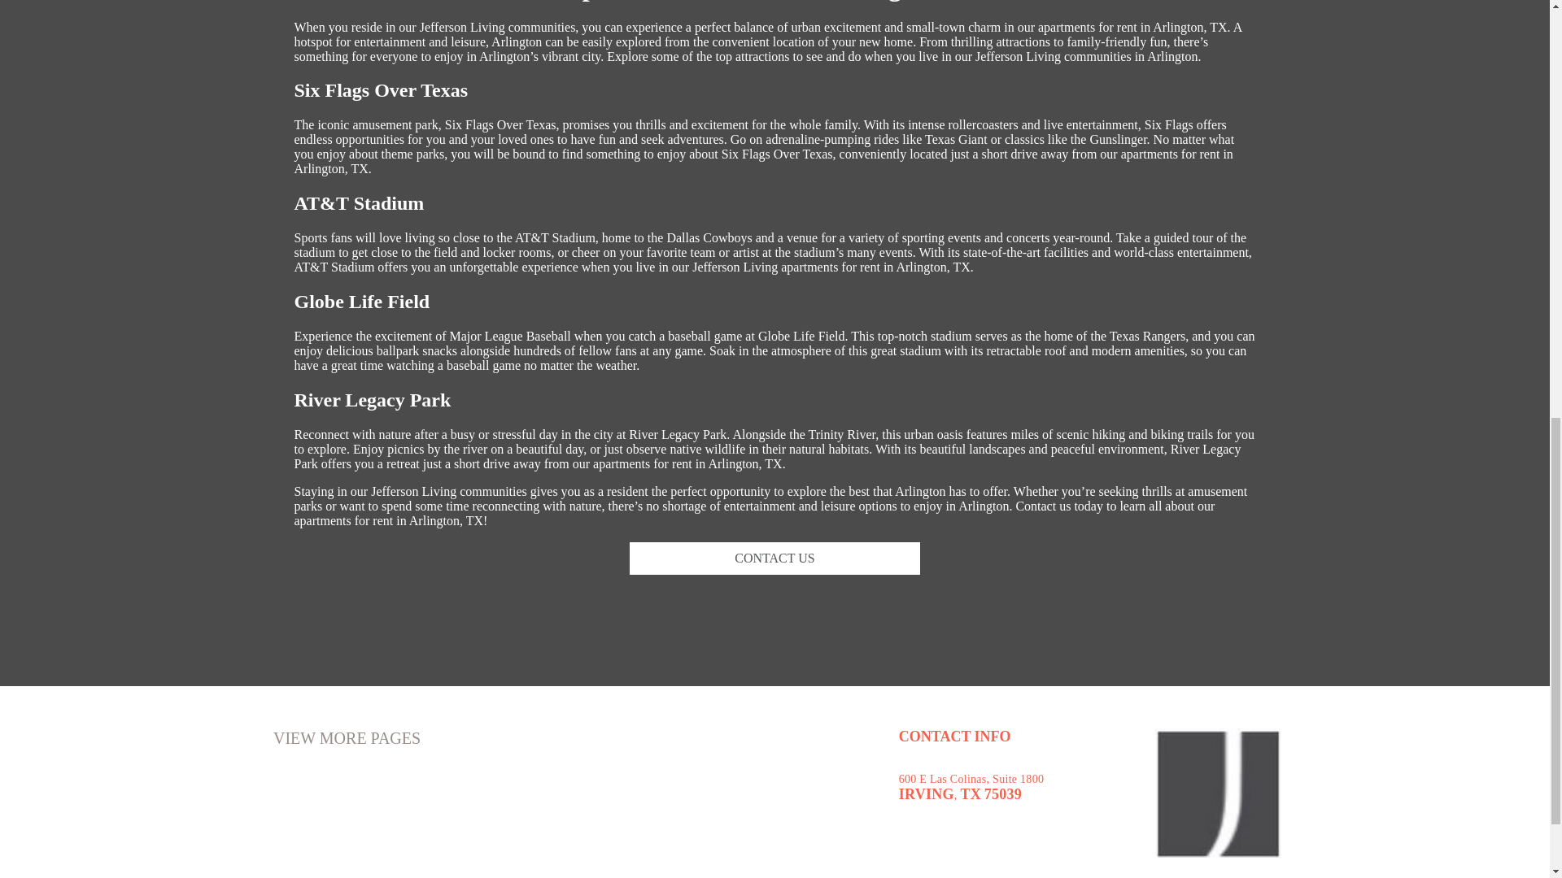 Image resolution: width=1562 pixels, height=878 pixels. I want to click on CONTACT US, so click(774, 559).